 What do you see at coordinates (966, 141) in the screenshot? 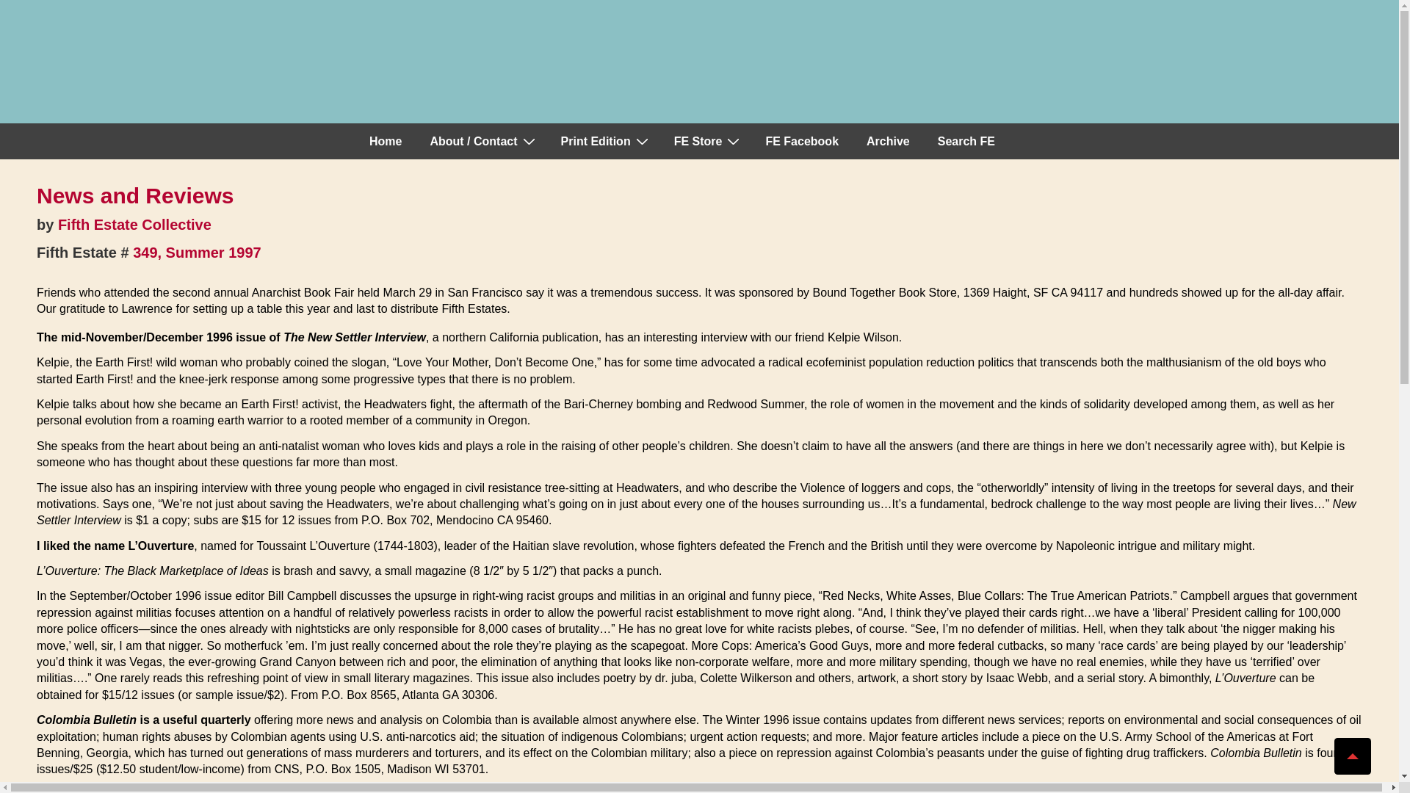
I see `Search FE` at bounding box center [966, 141].